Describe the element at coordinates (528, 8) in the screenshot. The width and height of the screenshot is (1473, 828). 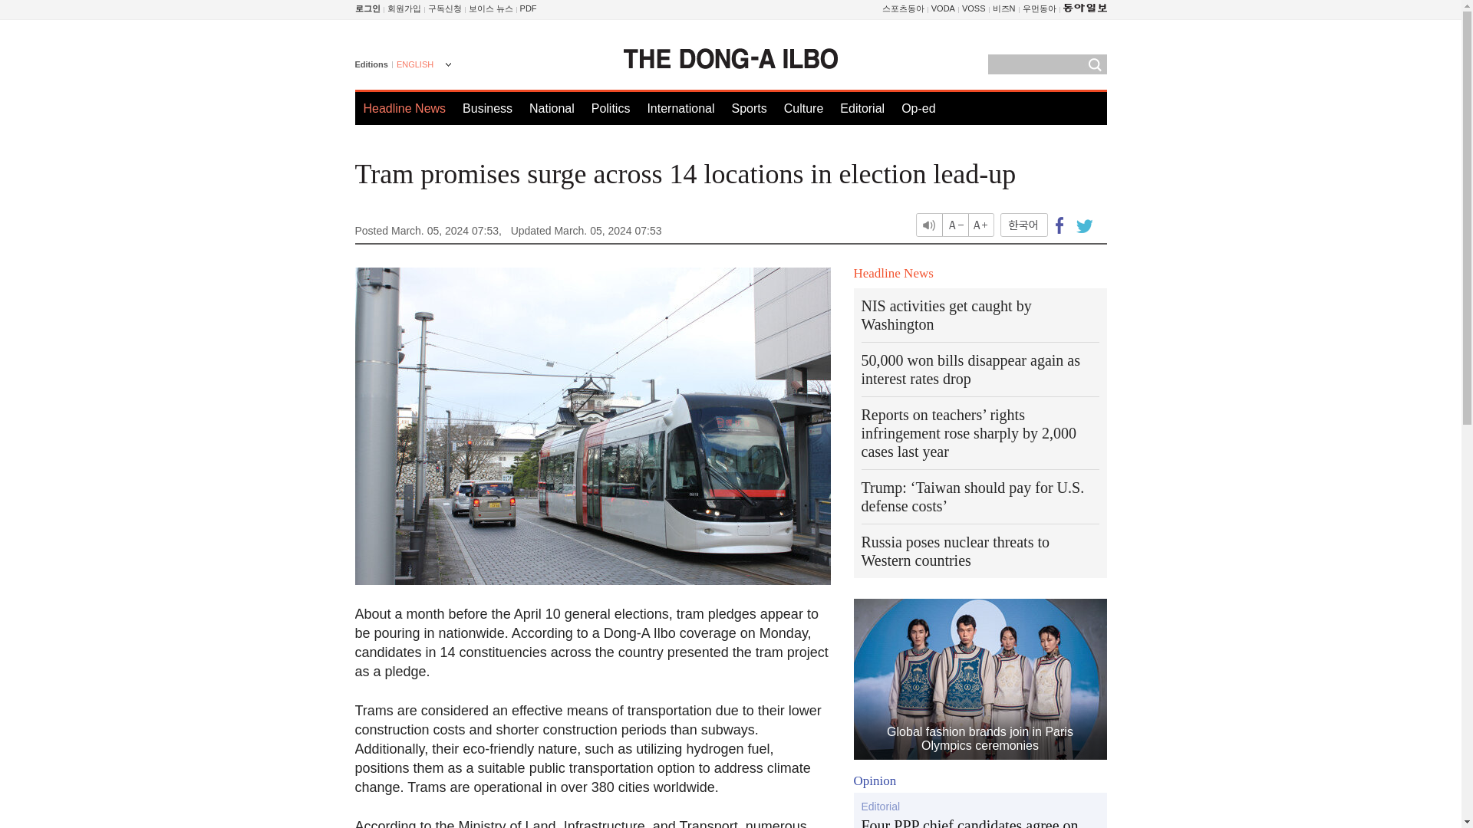
I see `PDF` at that location.